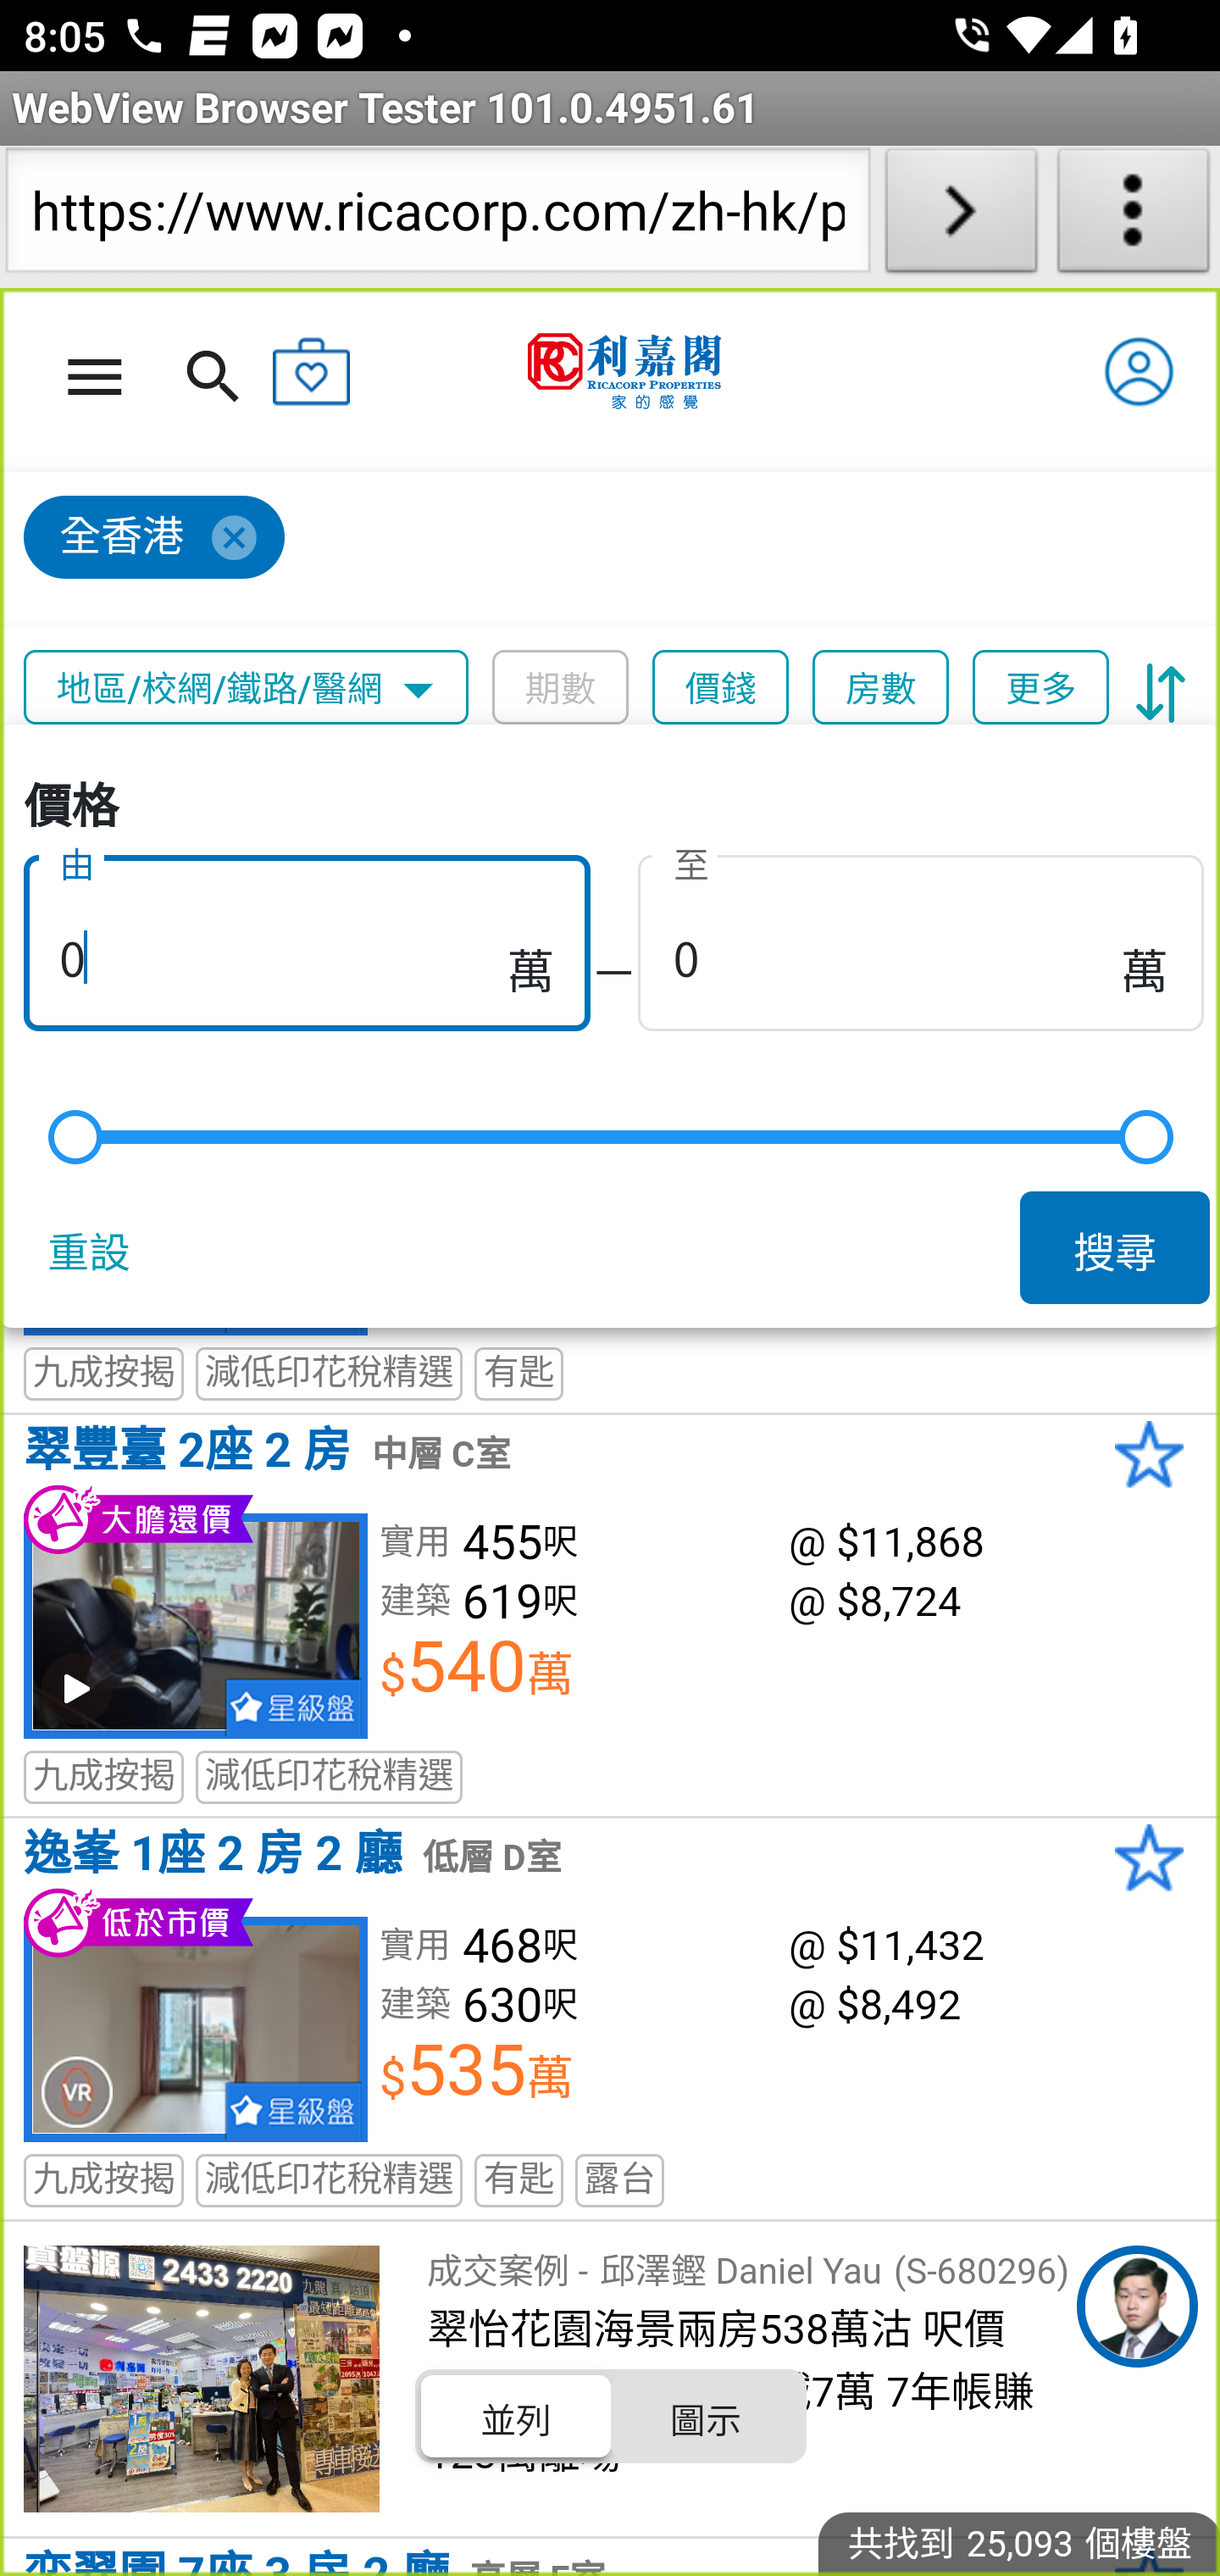 Image resolution: width=1220 pixels, height=2576 pixels. What do you see at coordinates (882, 688) in the screenshot?
I see `房數` at bounding box center [882, 688].